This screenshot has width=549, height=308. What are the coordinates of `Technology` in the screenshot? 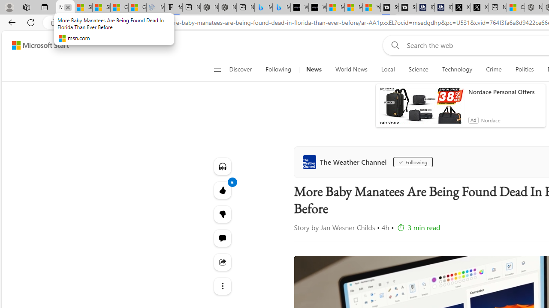 It's located at (457, 69).